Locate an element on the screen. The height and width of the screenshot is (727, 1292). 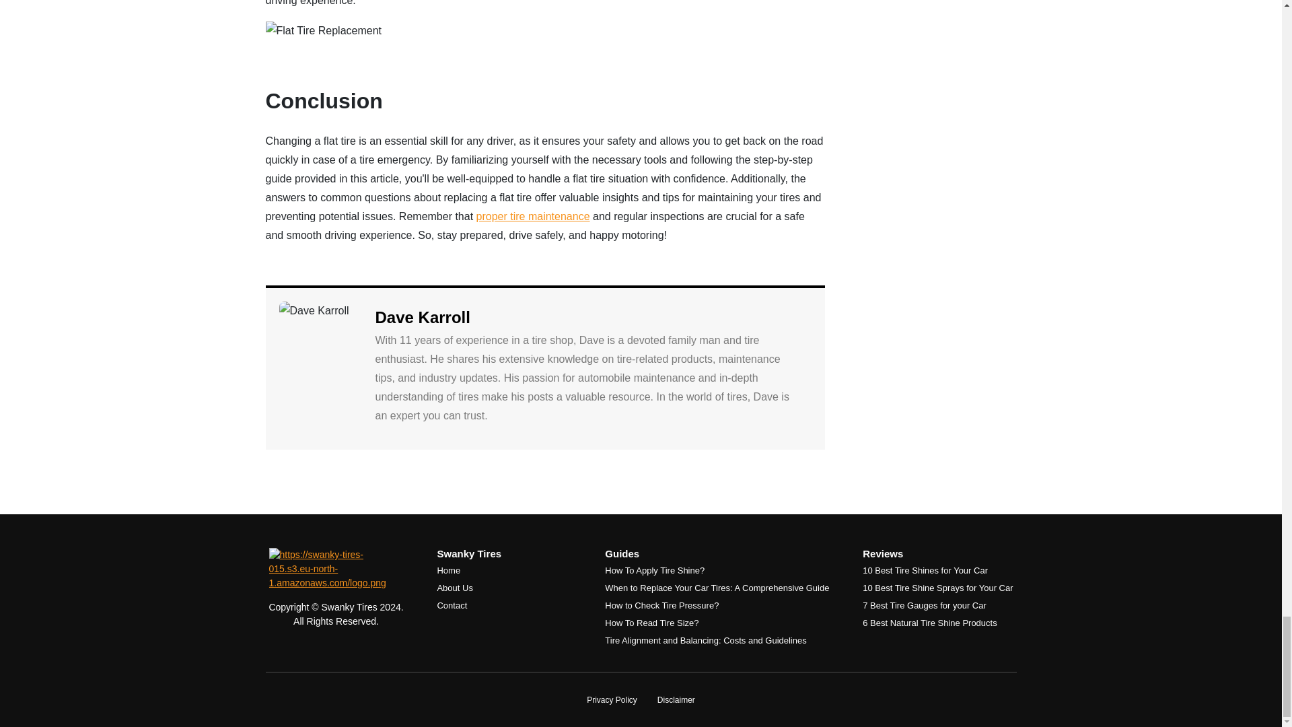
How to Check Tire Pressure? is located at coordinates (661, 606).